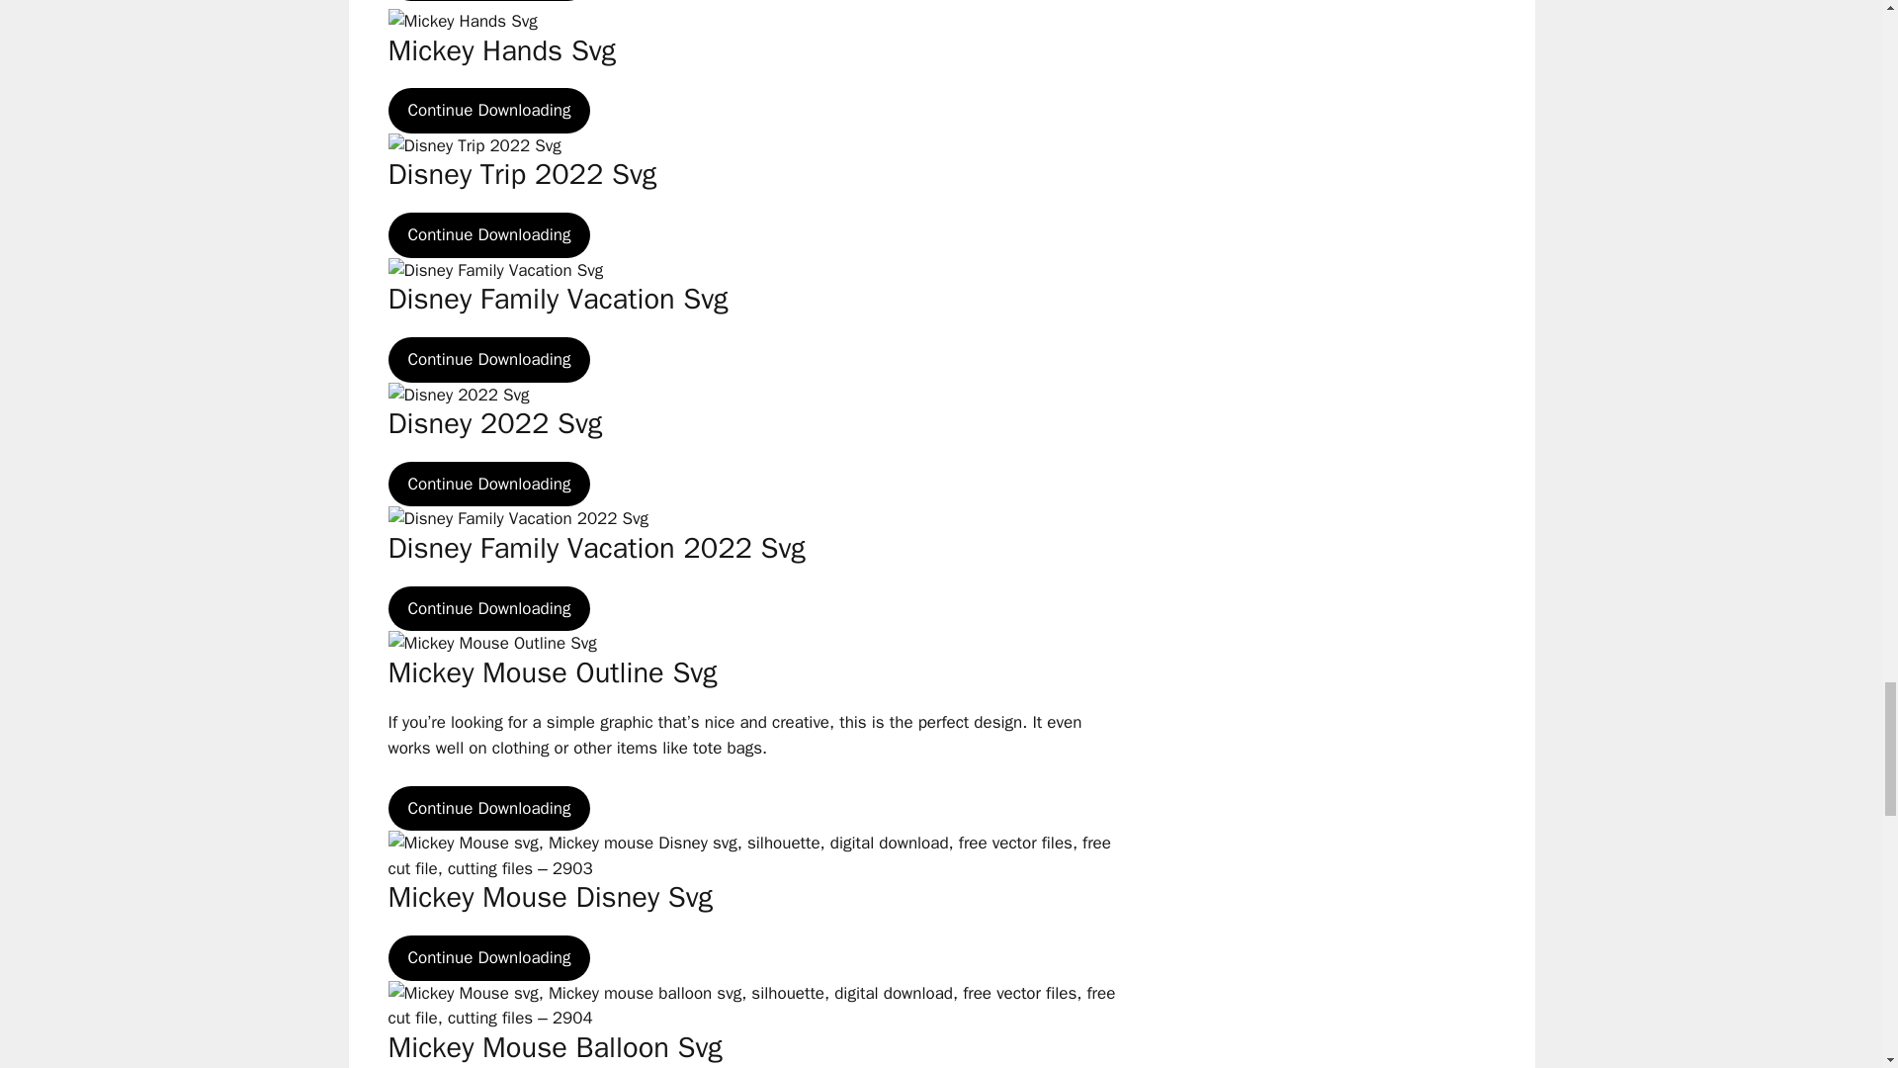 This screenshot has height=1068, width=1898. I want to click on Continue Downloading, so click(488, 360).